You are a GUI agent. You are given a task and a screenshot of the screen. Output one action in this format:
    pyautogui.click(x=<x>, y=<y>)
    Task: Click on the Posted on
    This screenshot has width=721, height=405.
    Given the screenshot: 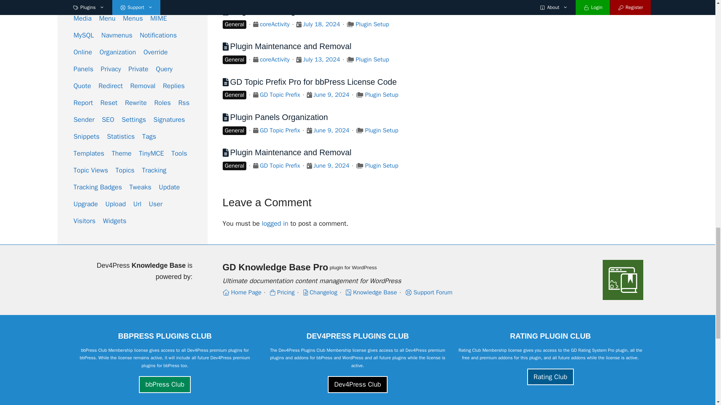 What is the action you would take?
    pyautogui.click(x=299, y=24)
    